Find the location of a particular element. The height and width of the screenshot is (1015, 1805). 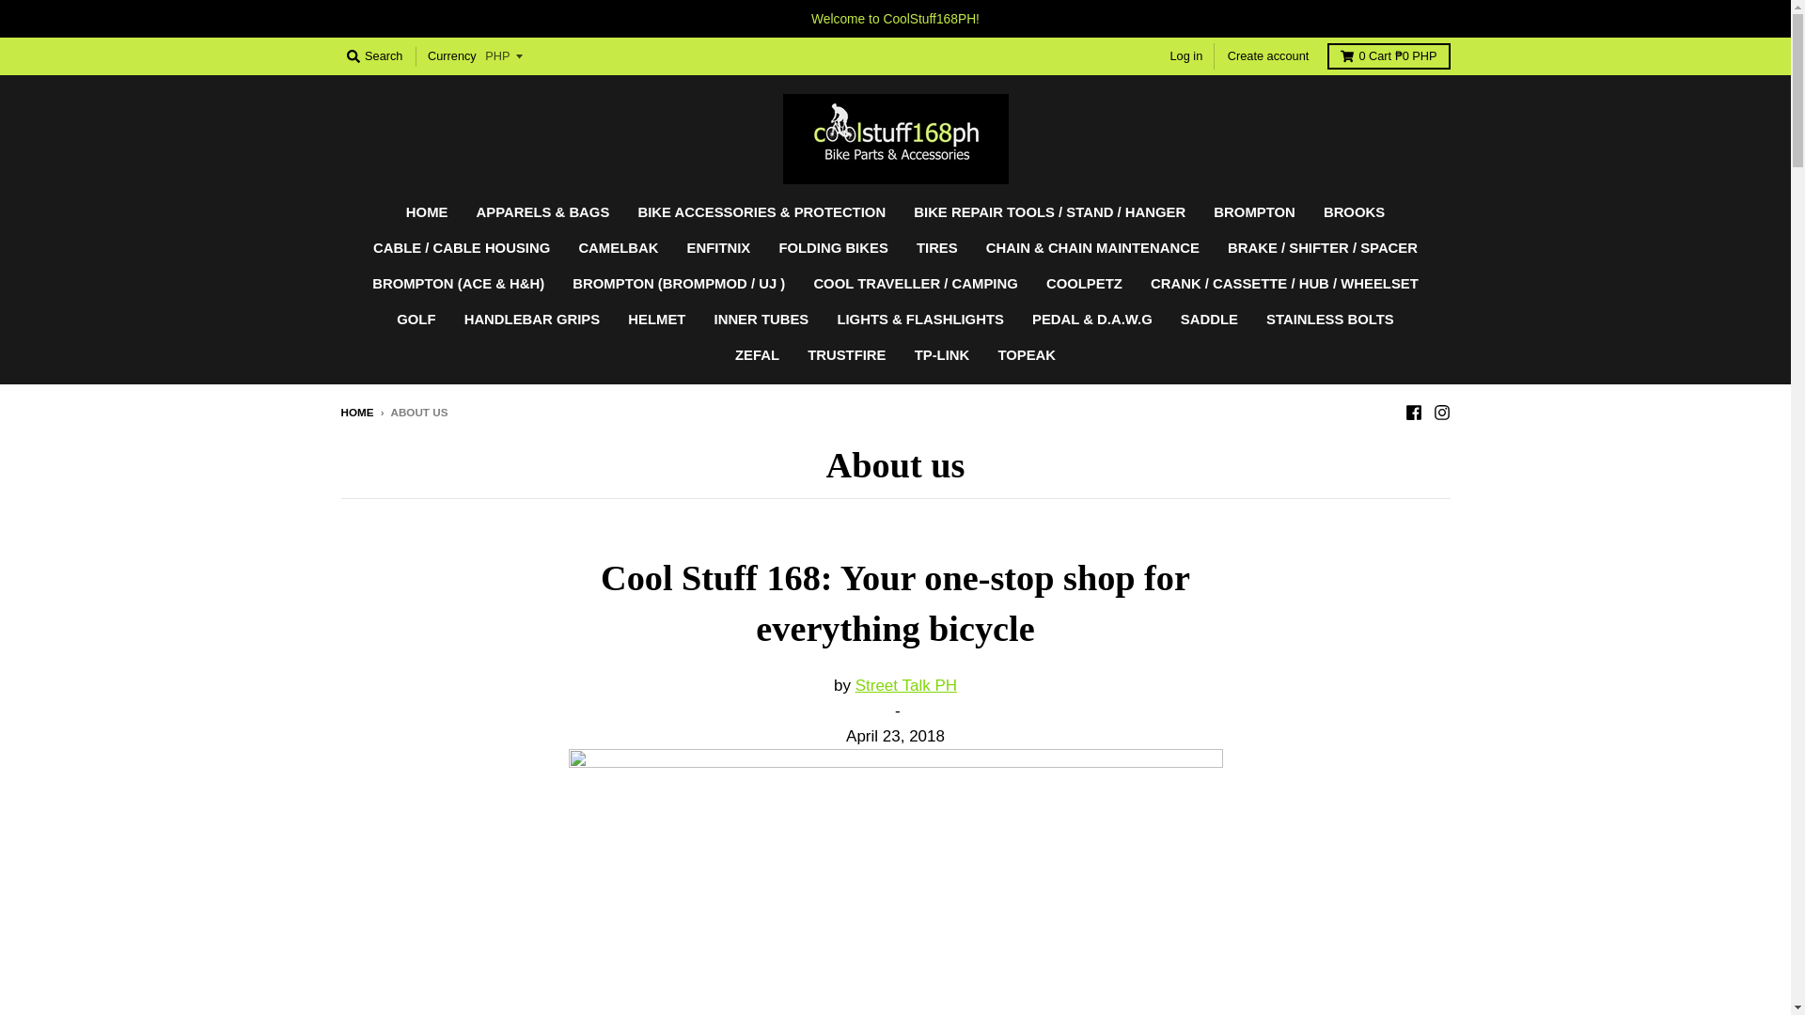

Facebook - CoolStuff168PH  is located at coordinates (1412, 412).